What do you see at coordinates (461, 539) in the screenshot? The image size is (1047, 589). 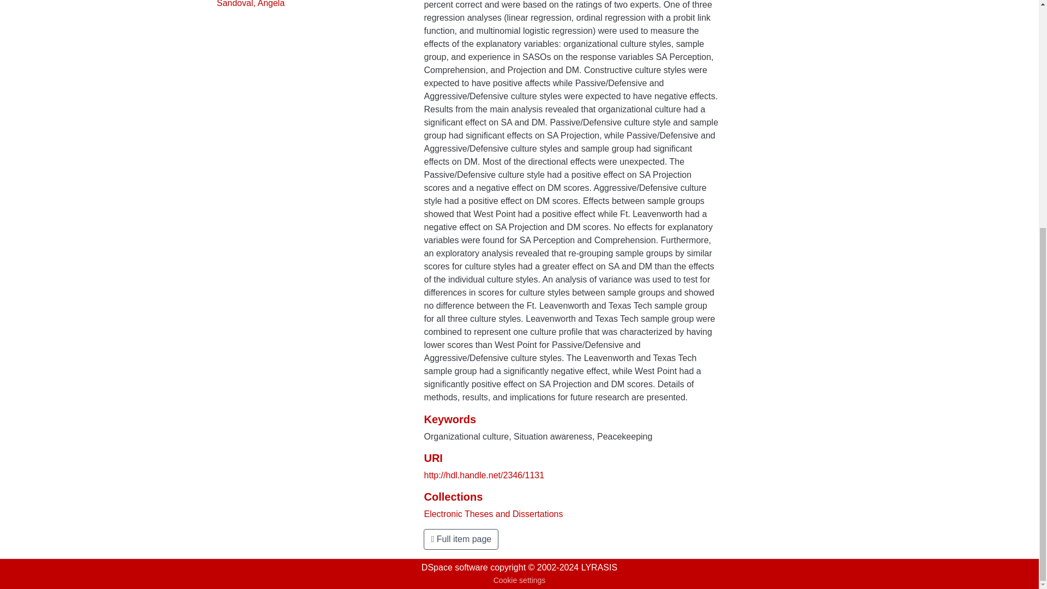 I see `Full item page` at bounding box center [461, 539].